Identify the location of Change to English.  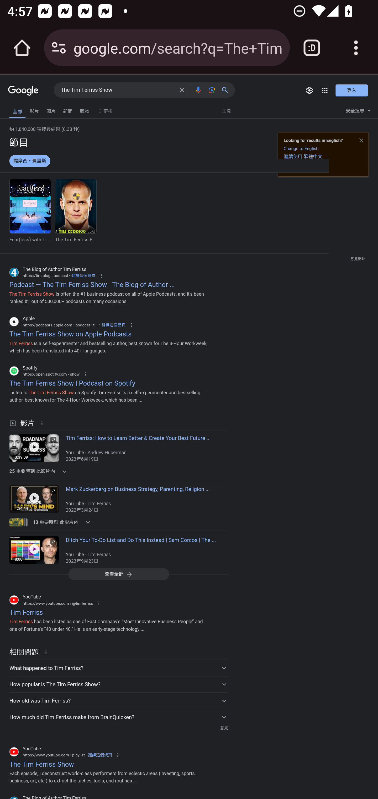
(301, 148).